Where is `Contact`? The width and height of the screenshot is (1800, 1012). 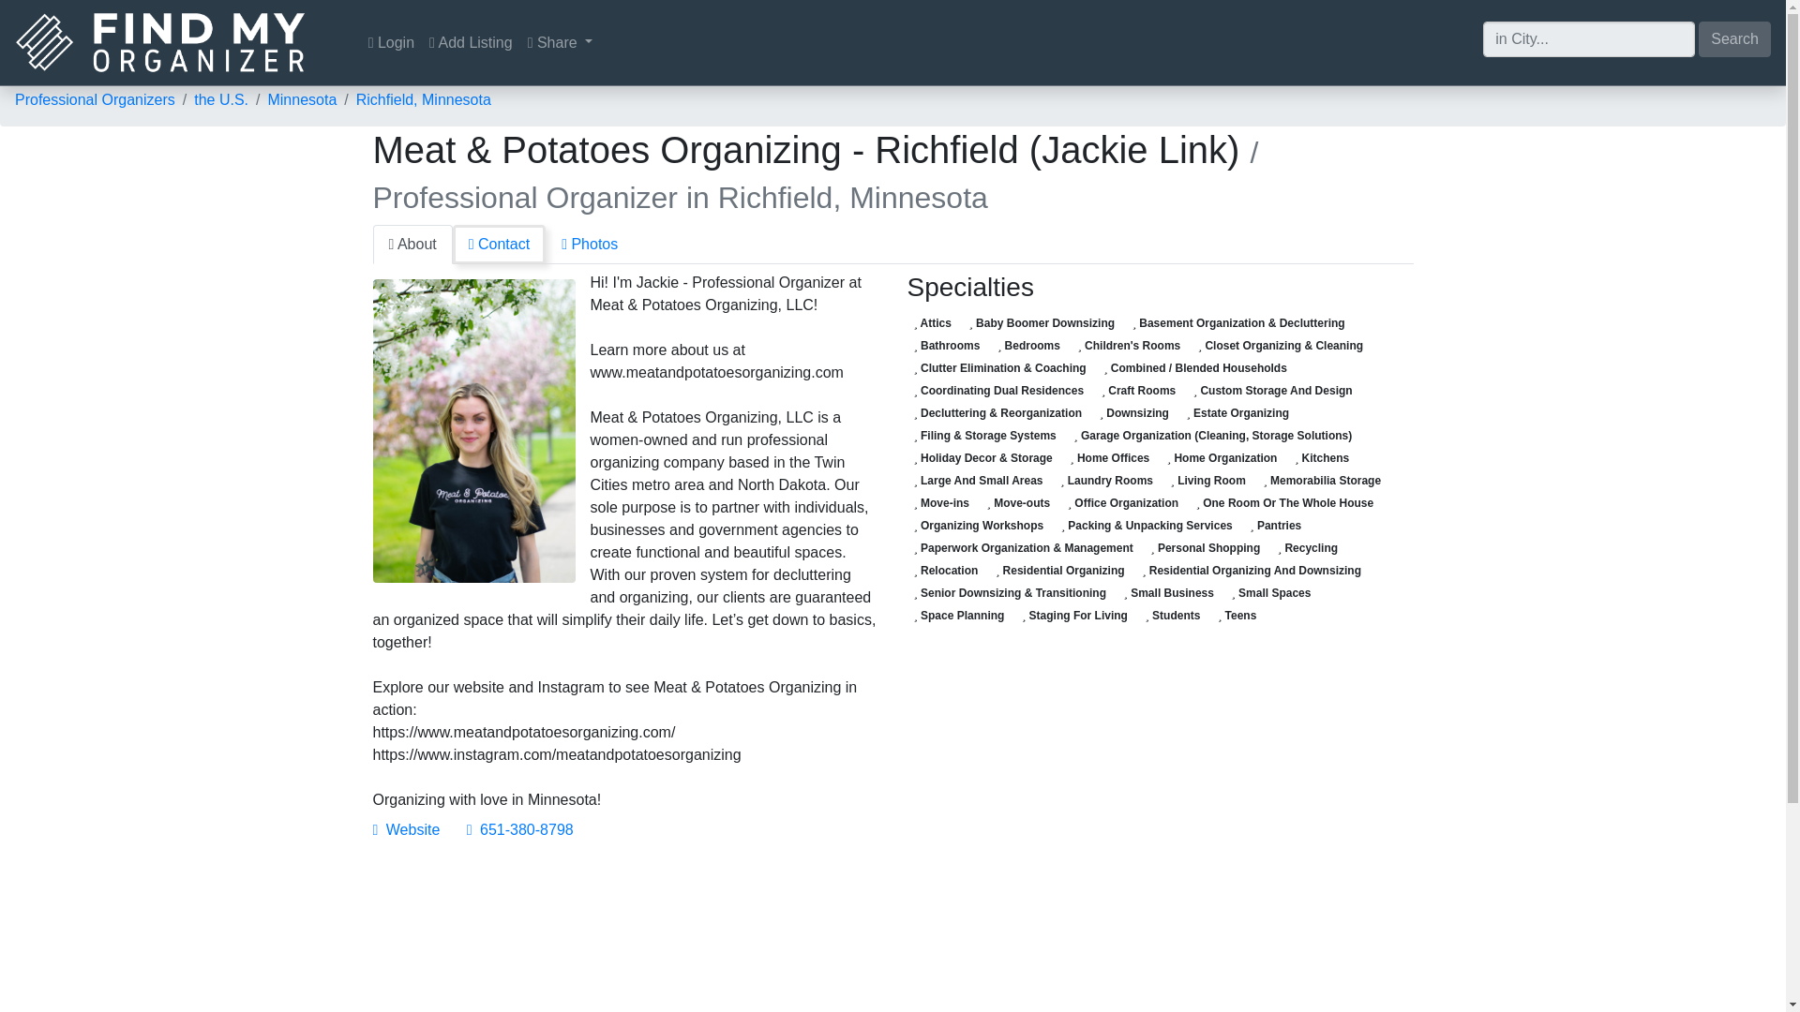
Contact is located at coordinates (499, 244).